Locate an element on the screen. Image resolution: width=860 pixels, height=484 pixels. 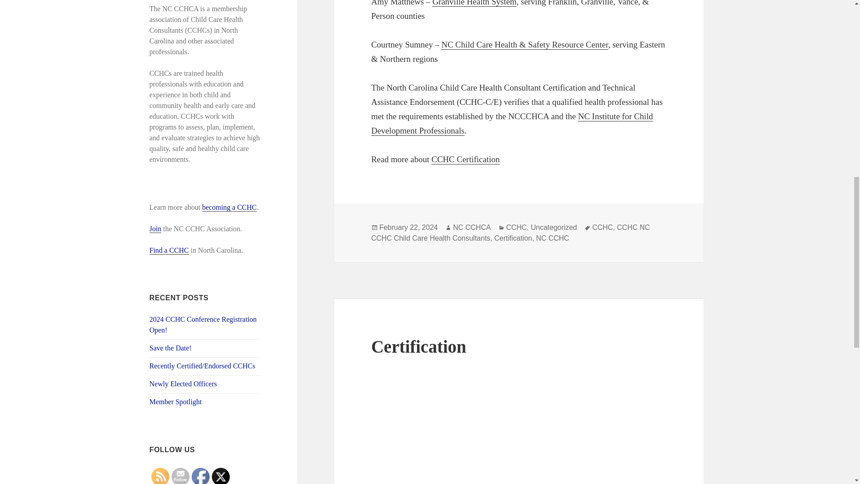
Follow by Email is located at coordinates (180, 476).